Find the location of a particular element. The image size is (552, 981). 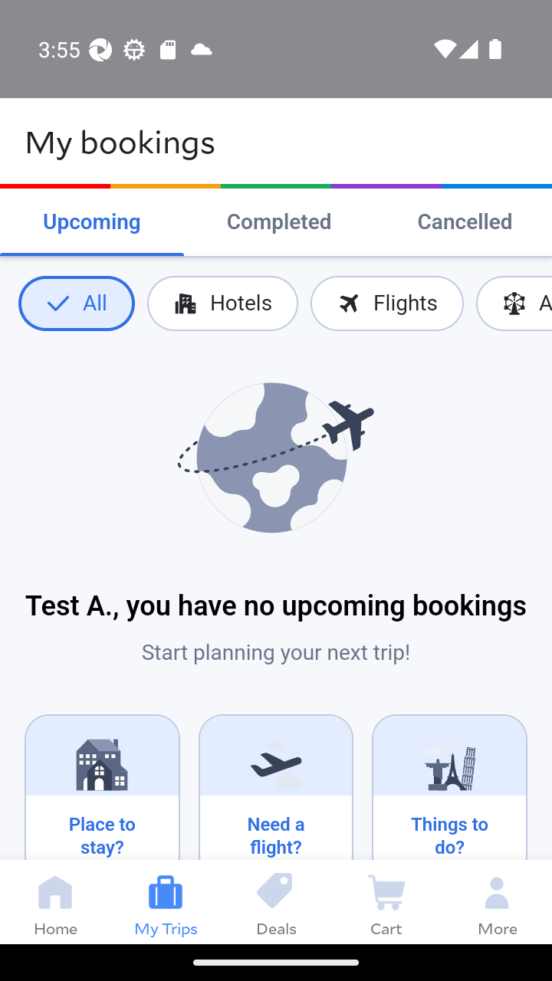

Completed is located at coordinates (279, 222).